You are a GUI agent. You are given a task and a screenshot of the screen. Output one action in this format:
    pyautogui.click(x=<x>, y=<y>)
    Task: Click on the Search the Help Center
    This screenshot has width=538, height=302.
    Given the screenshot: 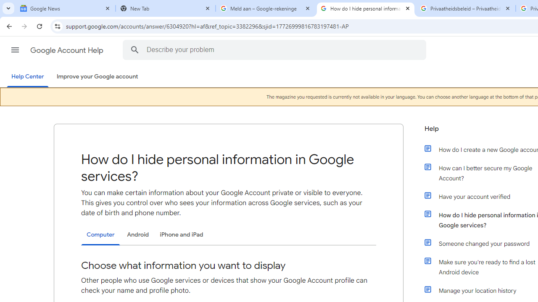 What is the action you would take?
    pyautogui.click(x=134, y=49)
    